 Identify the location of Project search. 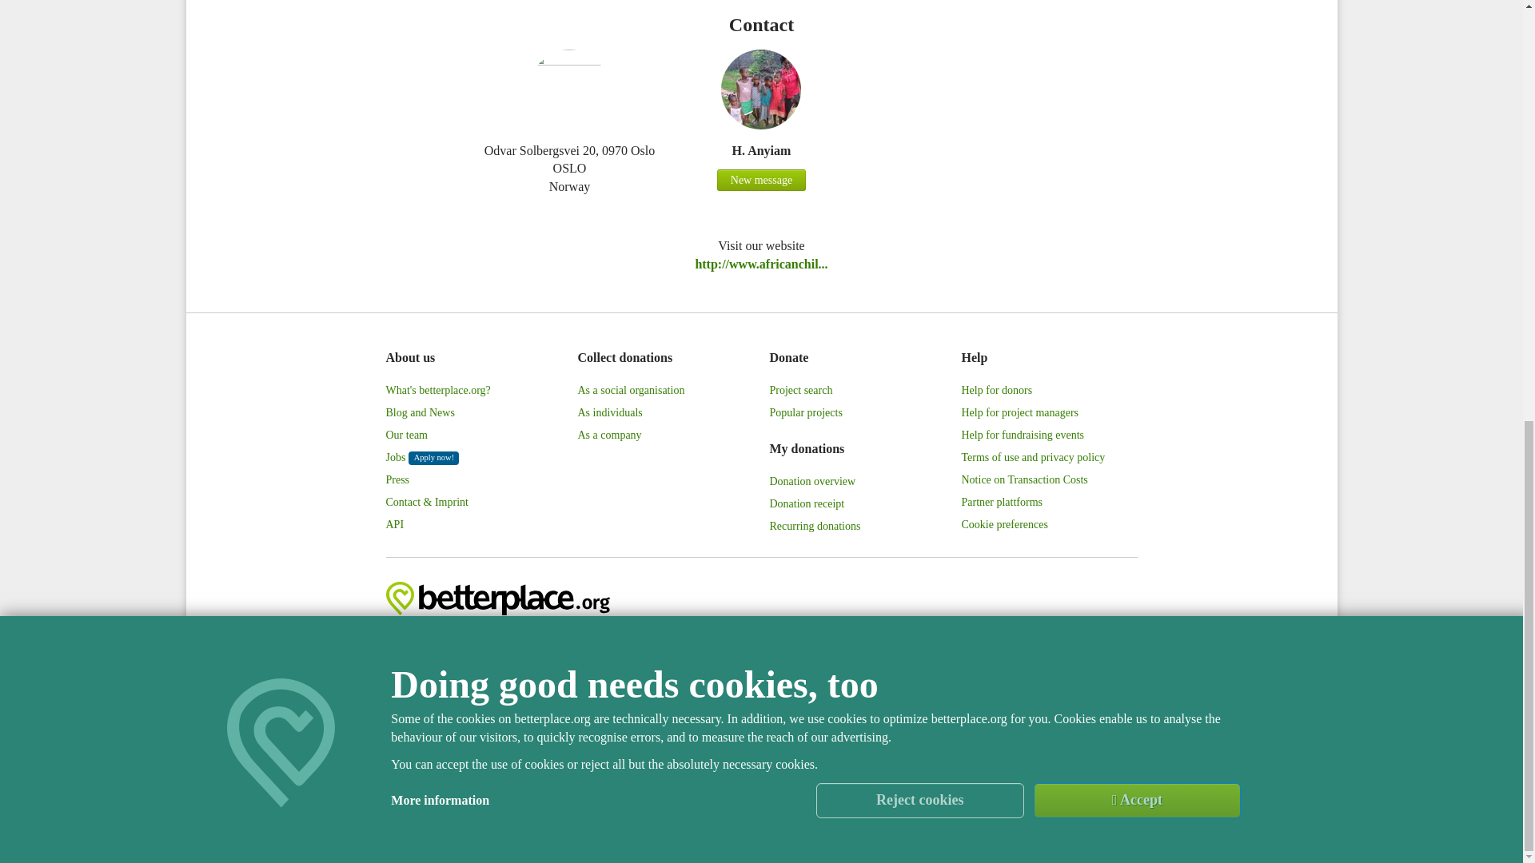
(799, 391).